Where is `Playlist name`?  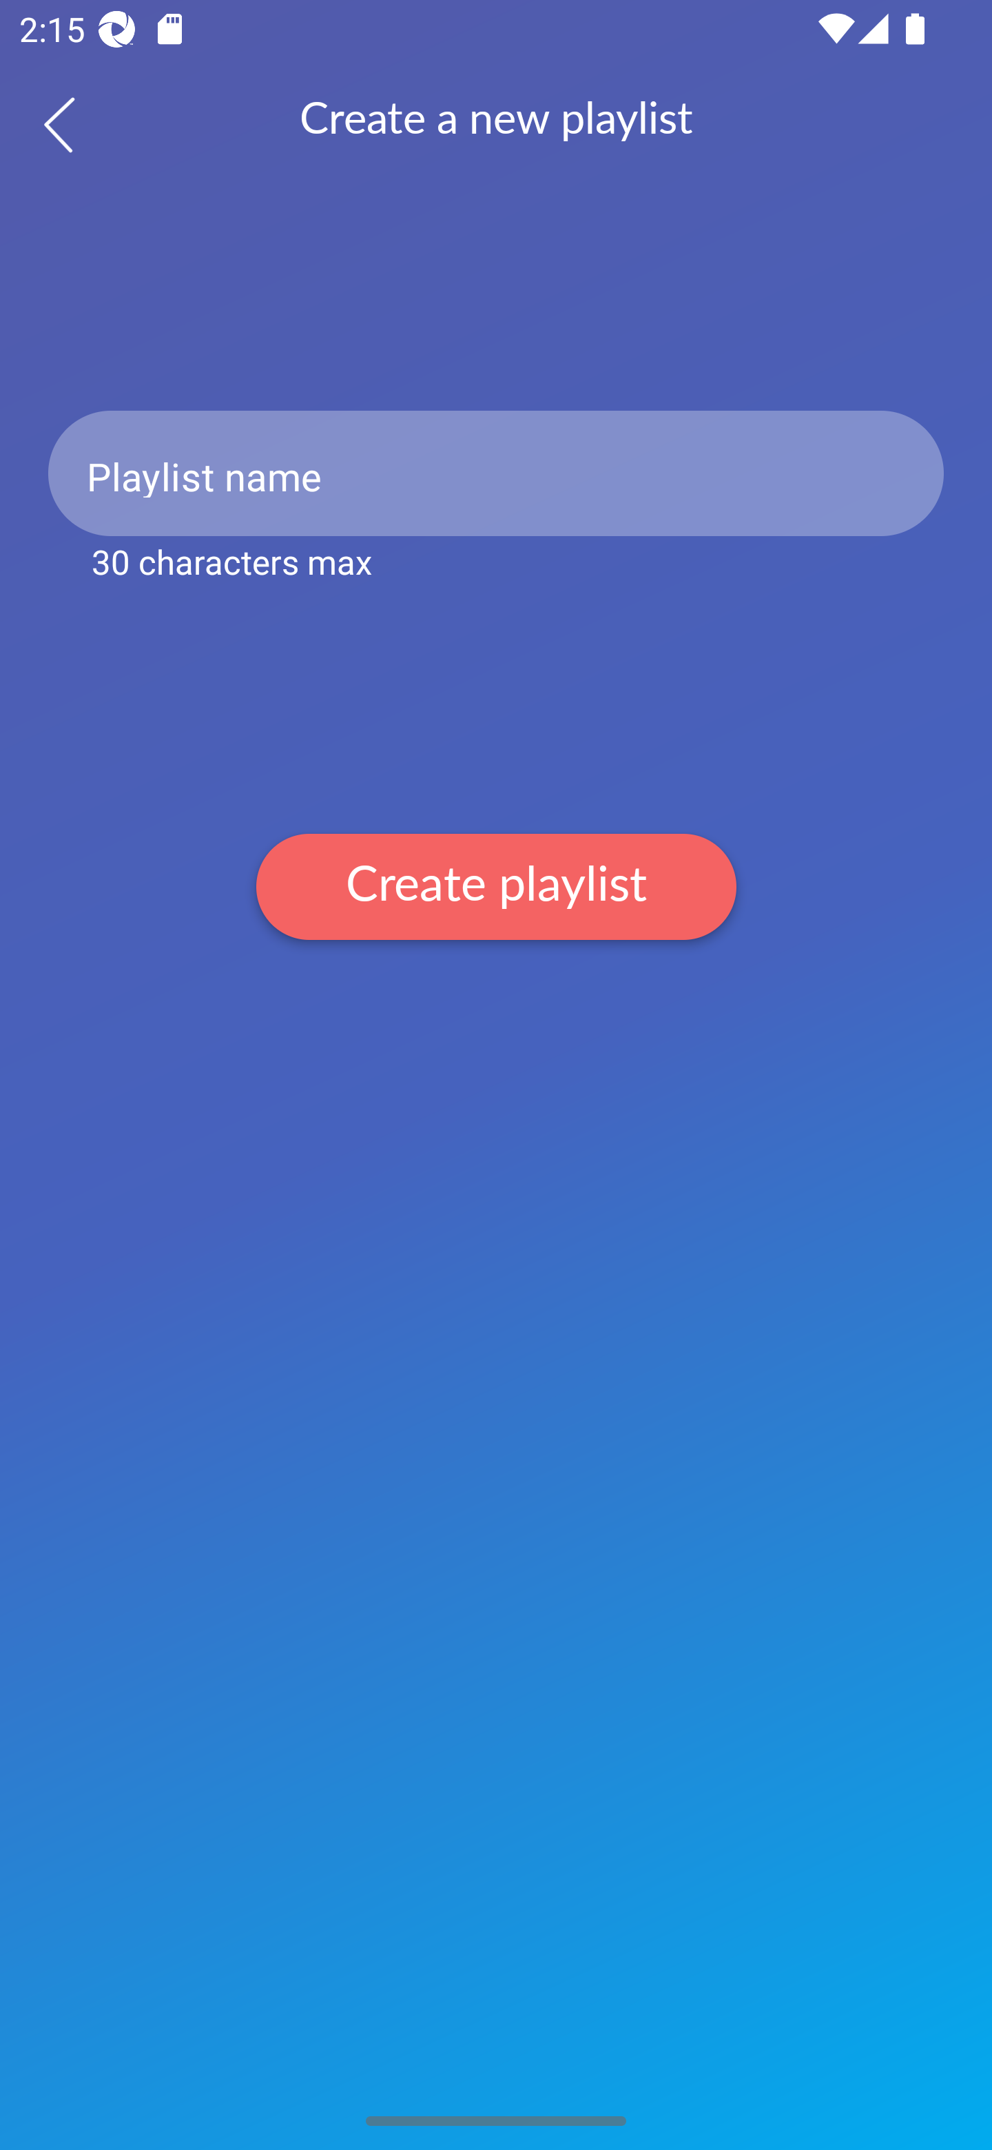 Playlist name is located at coordinates (496, 473).